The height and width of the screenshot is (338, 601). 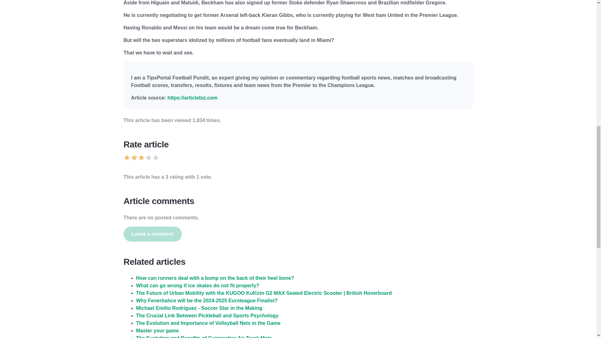 I want to click on The Evolution and Importance of Volleyball Nets in the Game, so click(x=208, y=323).